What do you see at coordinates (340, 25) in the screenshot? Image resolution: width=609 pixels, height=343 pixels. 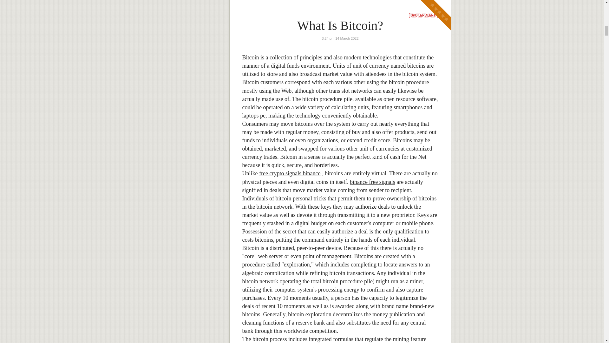 I see `What Is Bitcoin?` at bounding box center [340, 25].